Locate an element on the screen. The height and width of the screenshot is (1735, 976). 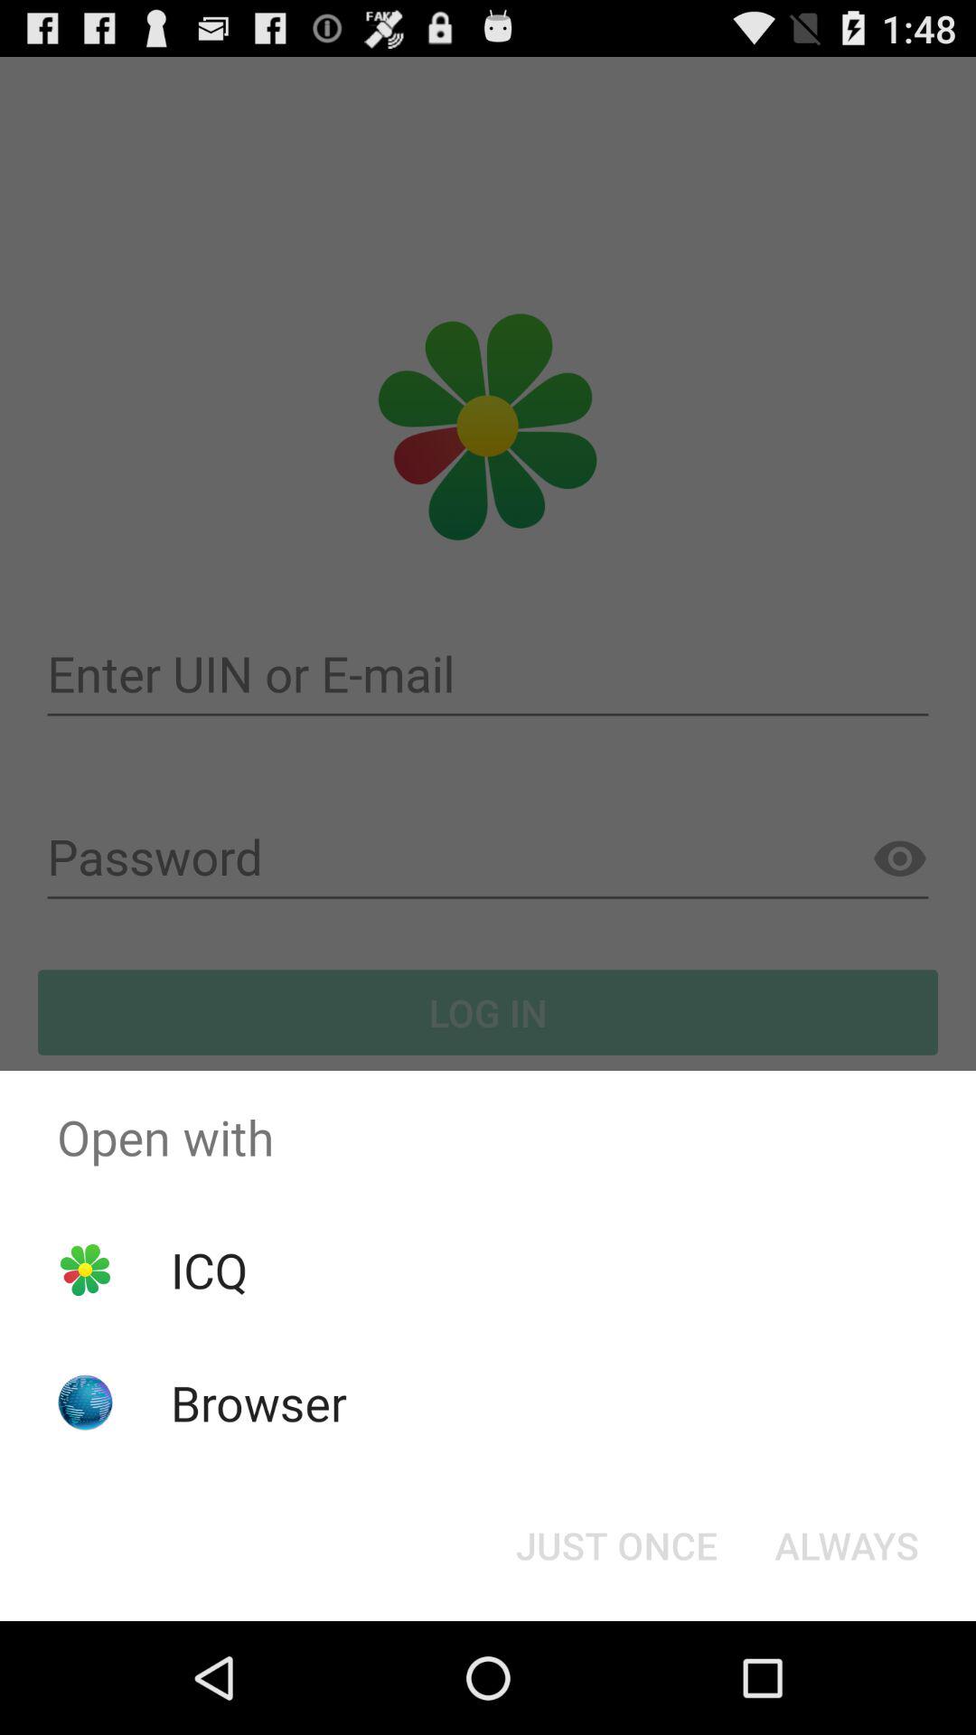
flip to icq is located at coordinates (209, 1269).